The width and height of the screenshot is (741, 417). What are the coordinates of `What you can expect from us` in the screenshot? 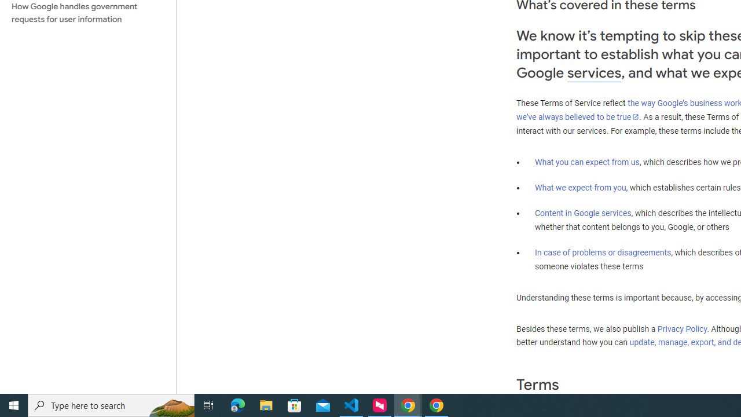 It's located at (587, 162).